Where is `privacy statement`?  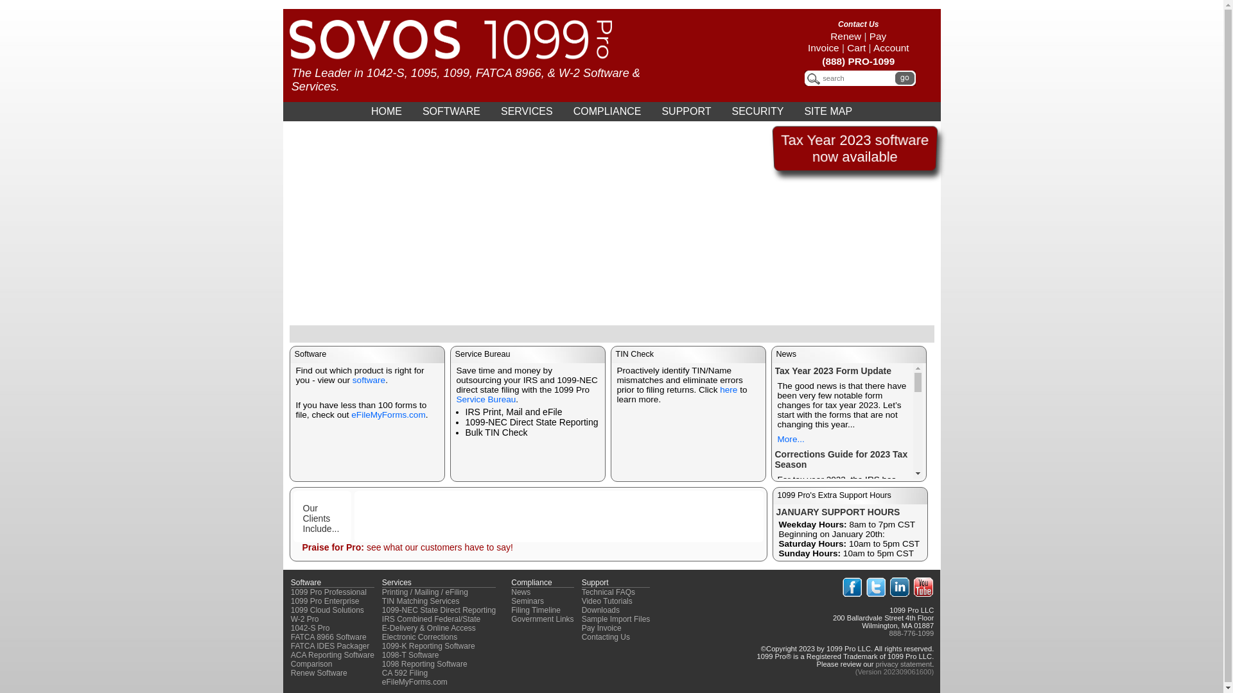 privacy statement is located at coordinates (904, 664).